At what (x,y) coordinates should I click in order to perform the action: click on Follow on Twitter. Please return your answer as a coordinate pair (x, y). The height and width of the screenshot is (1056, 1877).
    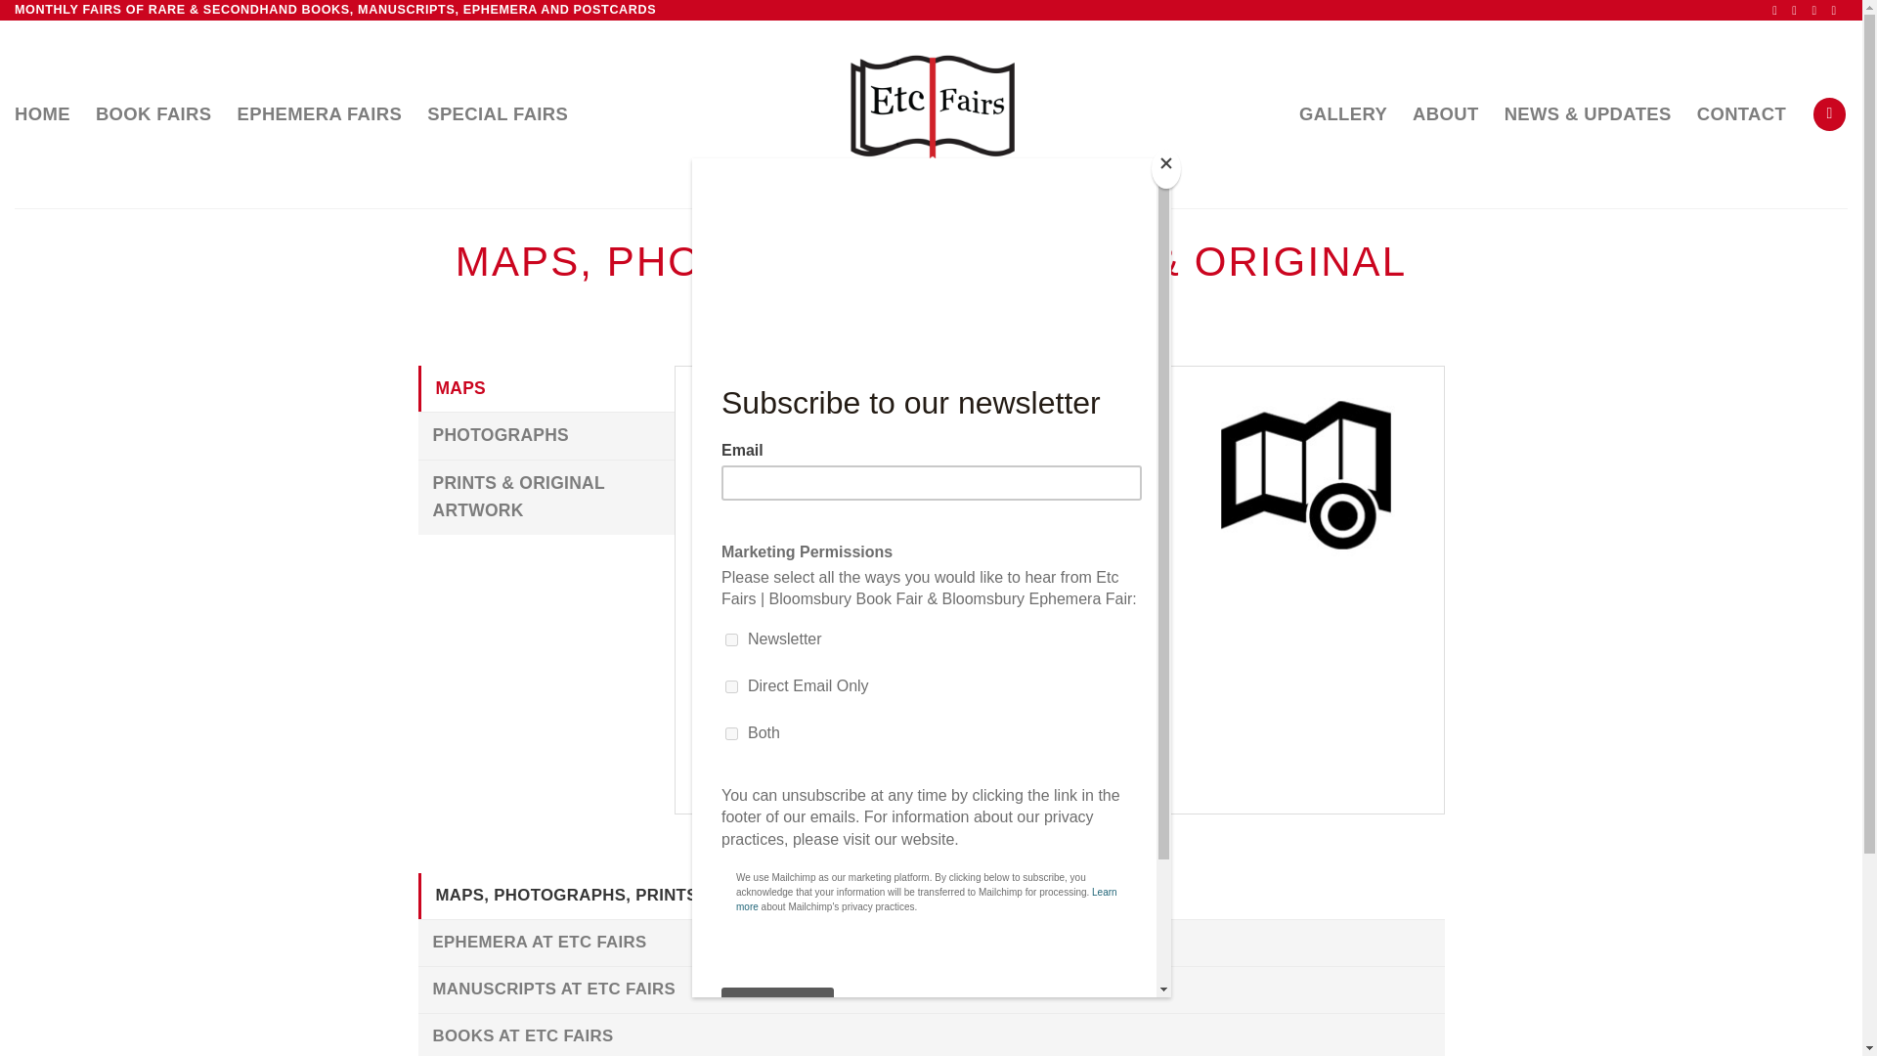
    Looking at the image, I should click on (1817, 11).